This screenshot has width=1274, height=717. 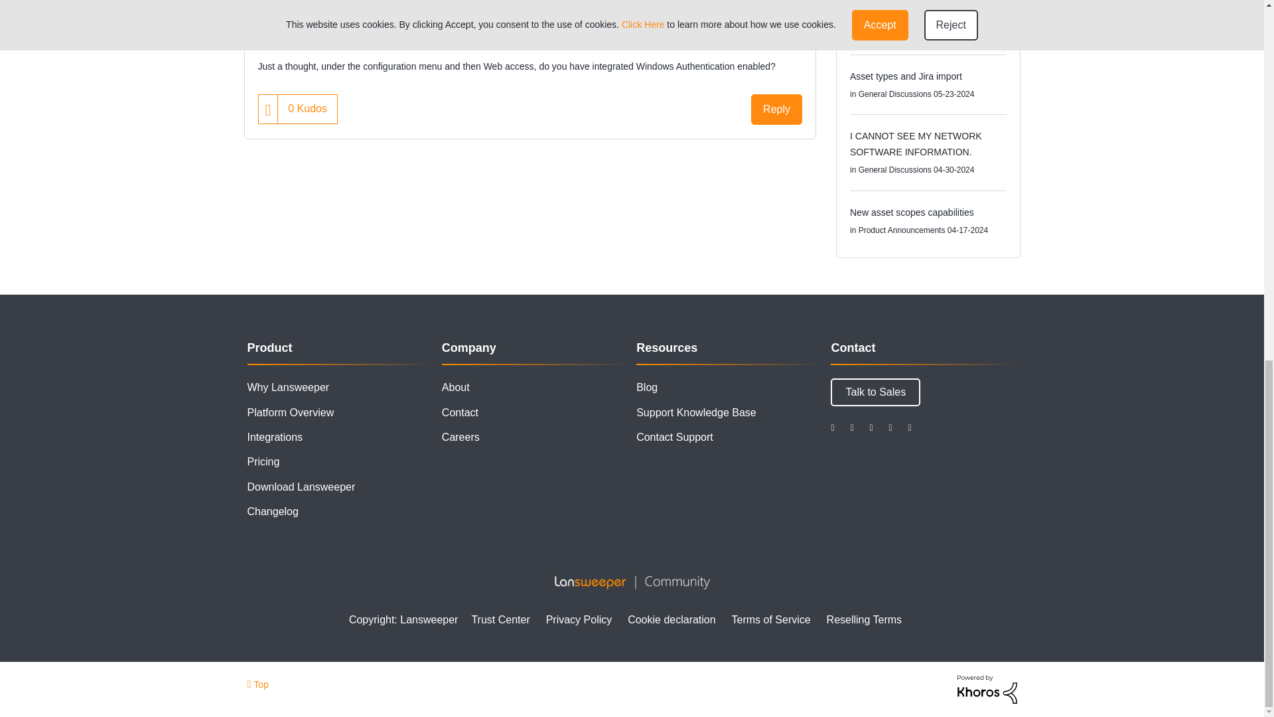 What do you see at coordinates (257, 684) in the screenshot?
I see `Top` at bounding box center [257, 684].